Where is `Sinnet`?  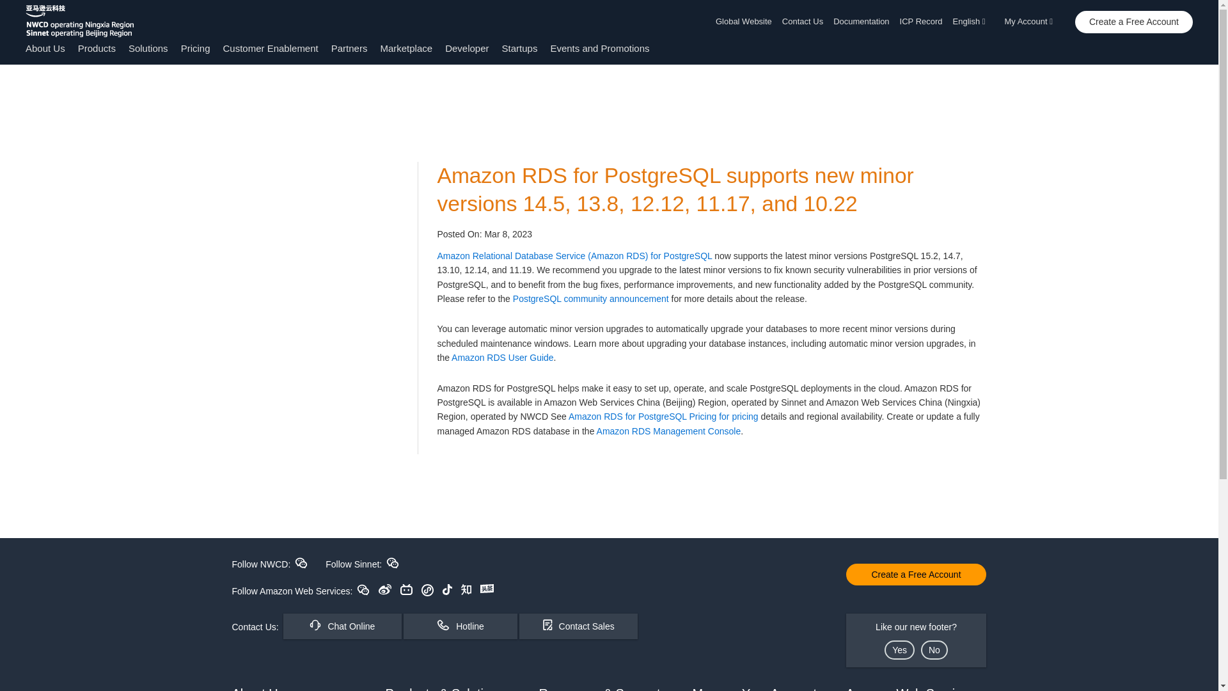
Sinnet is located at coordinates (393, 562).